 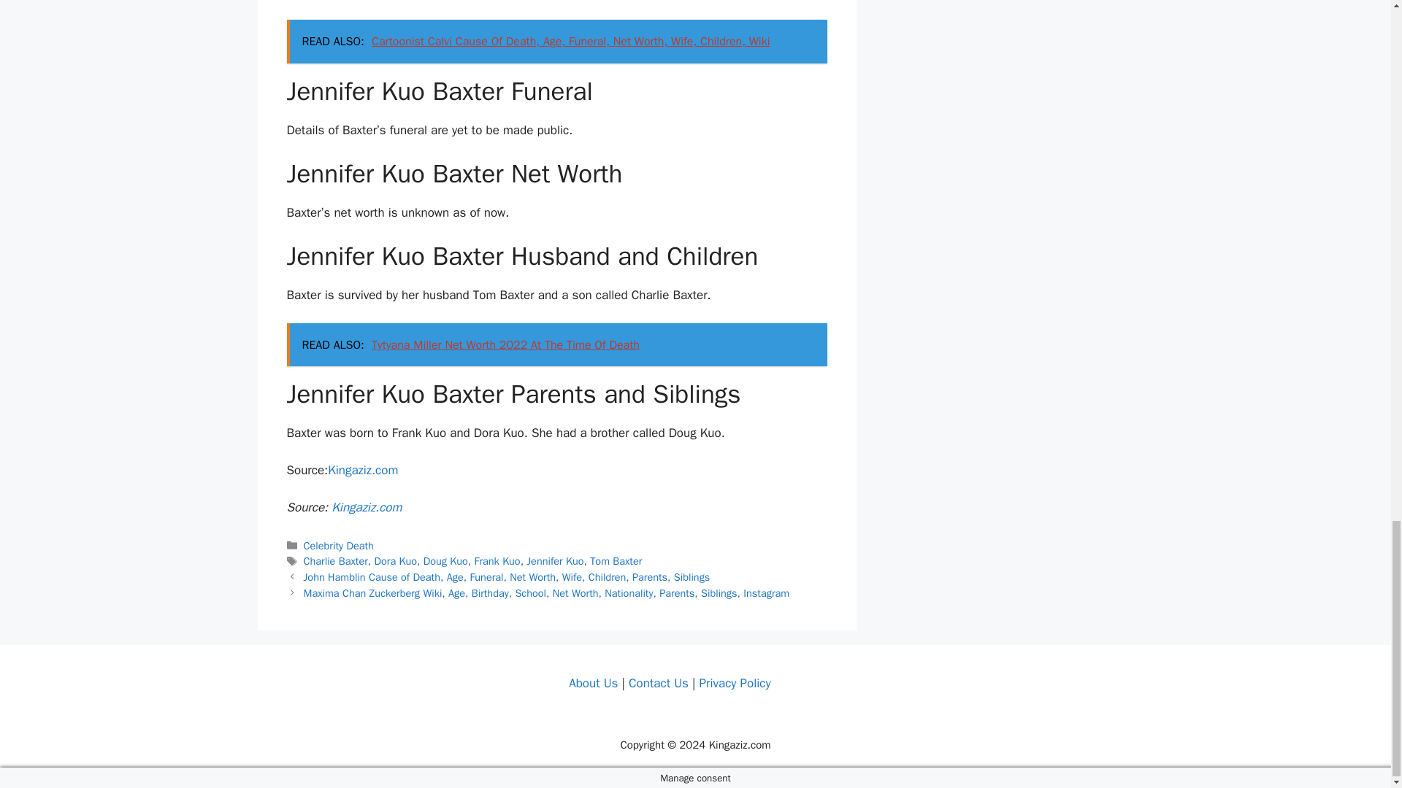 What do you see at coordinates (395, 560) in the screenshot?
I see `Dora Kuo` at bounding box center [395, 560].